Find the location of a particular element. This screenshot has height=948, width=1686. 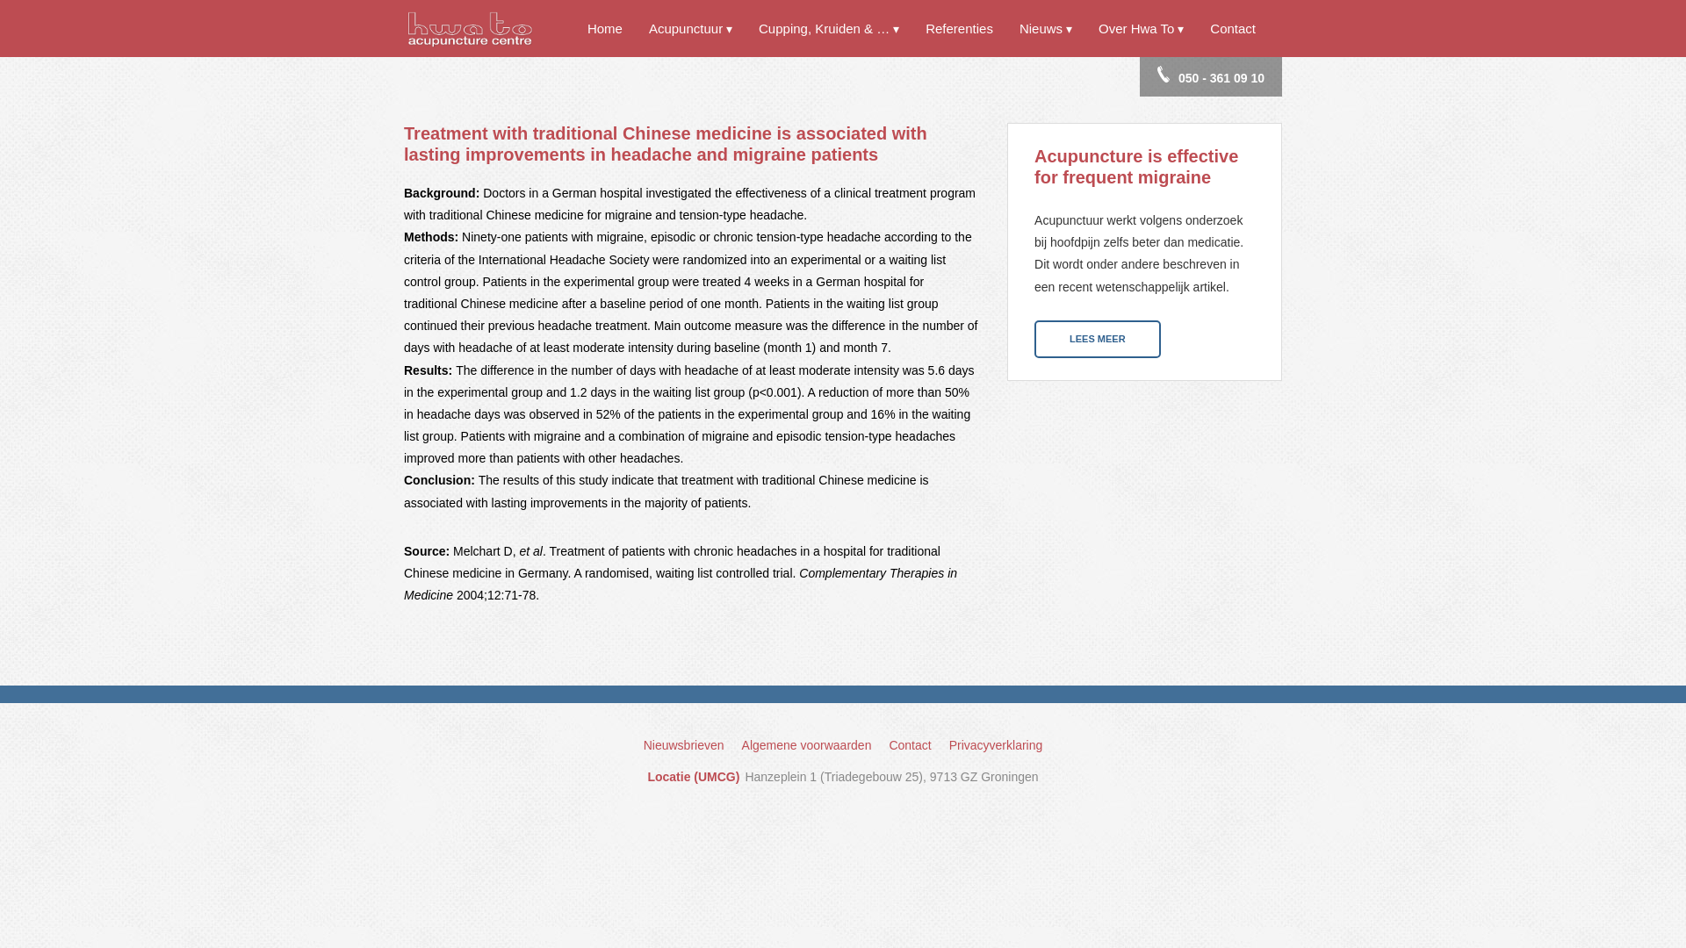

Nieuws is located at coordinates (1046, 28).